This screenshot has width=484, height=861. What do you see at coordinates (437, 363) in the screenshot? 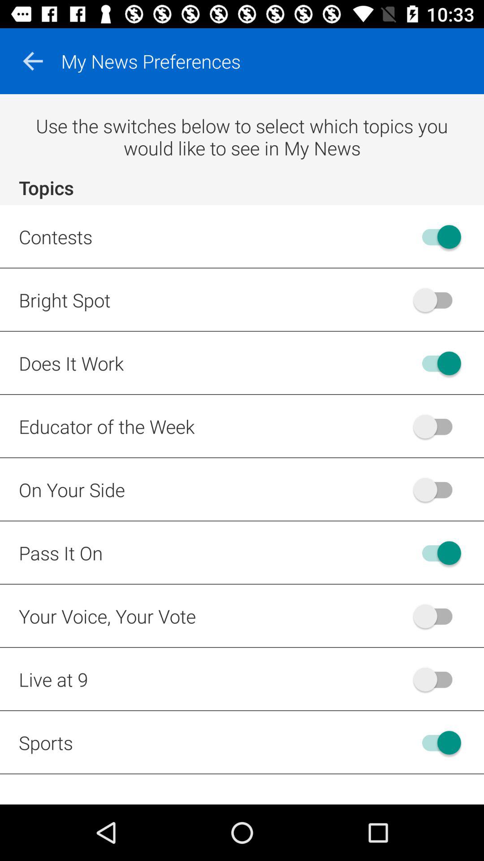
I see `toggle the option` at bounding box center [437, 363].